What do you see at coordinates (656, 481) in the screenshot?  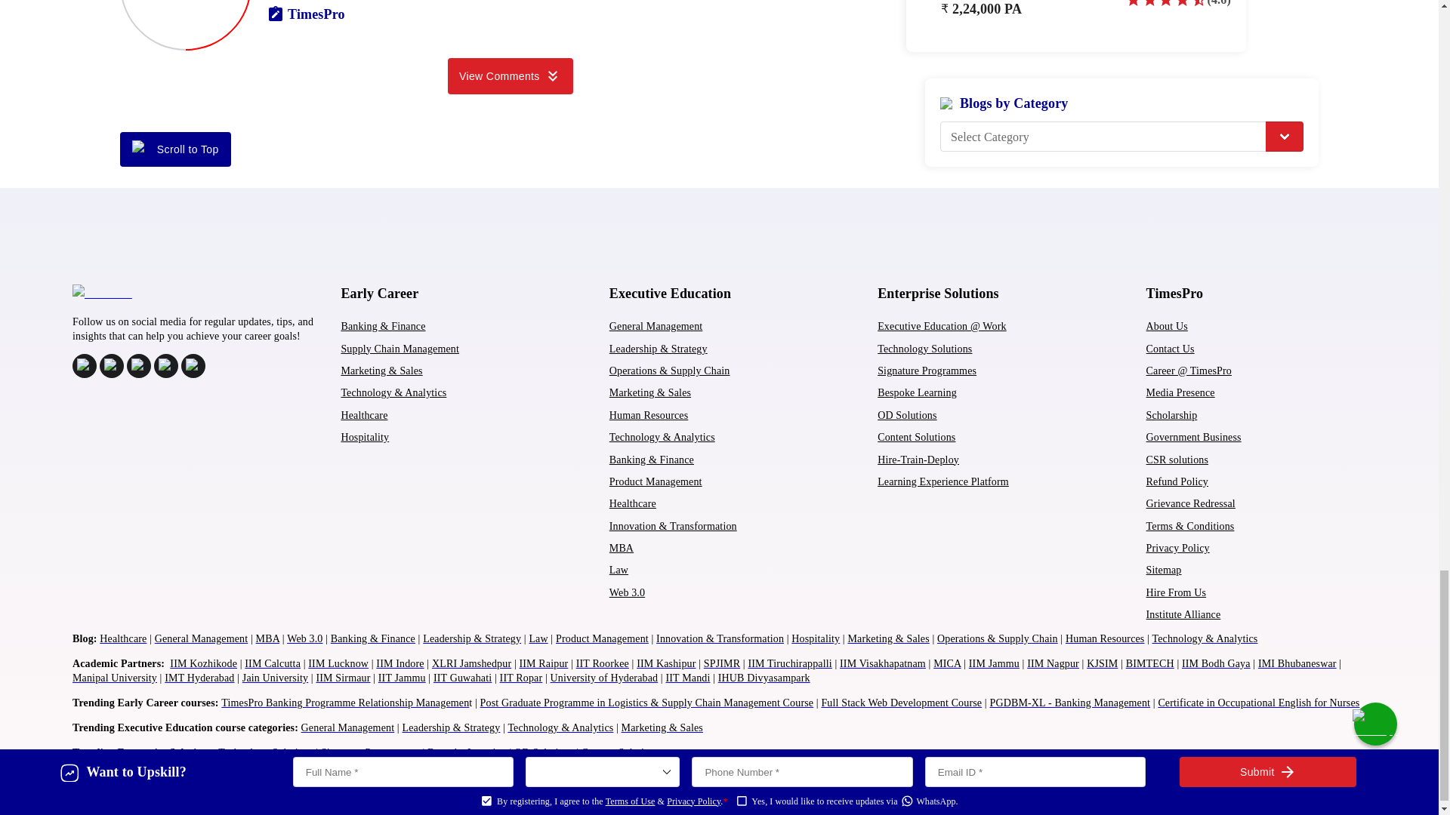 I see `Product Management` at bounding box center [656, 481].